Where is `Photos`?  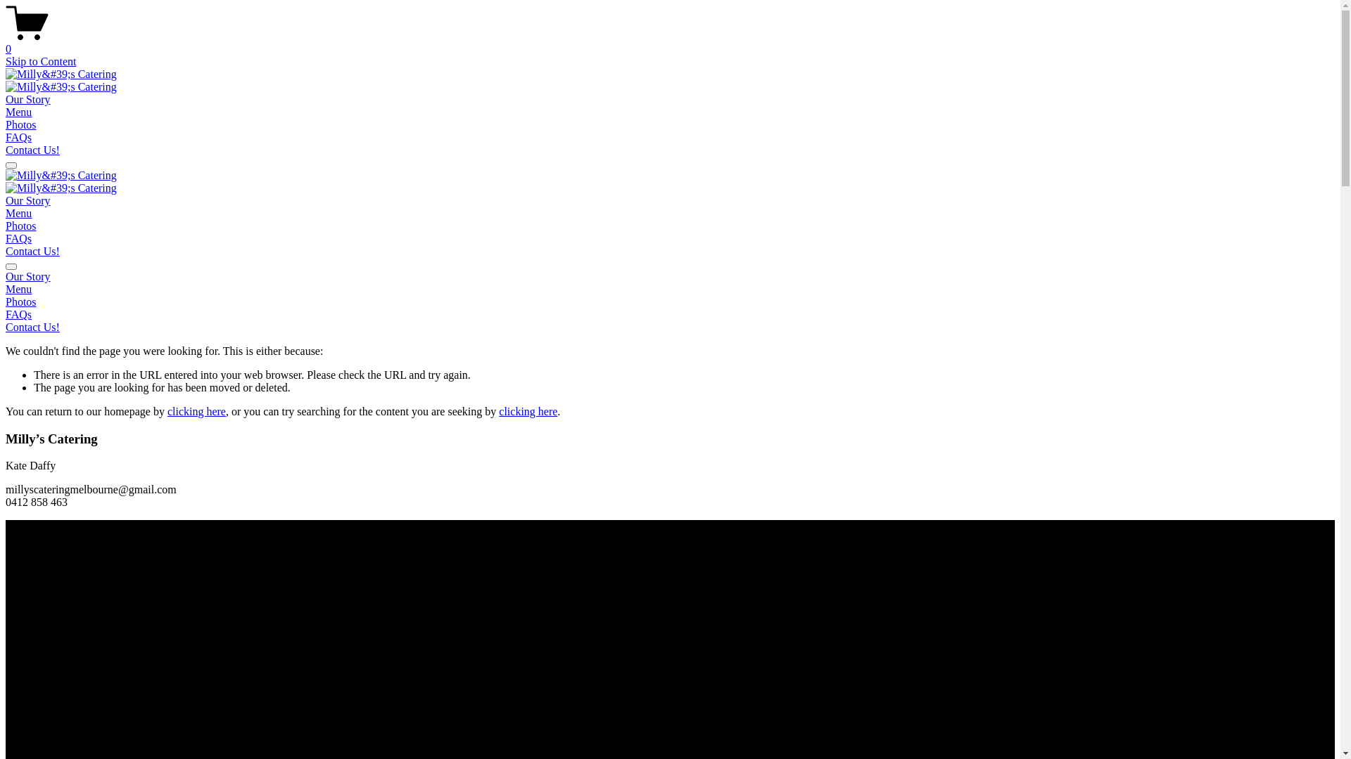
Photos is located at coordinates (21, 125).